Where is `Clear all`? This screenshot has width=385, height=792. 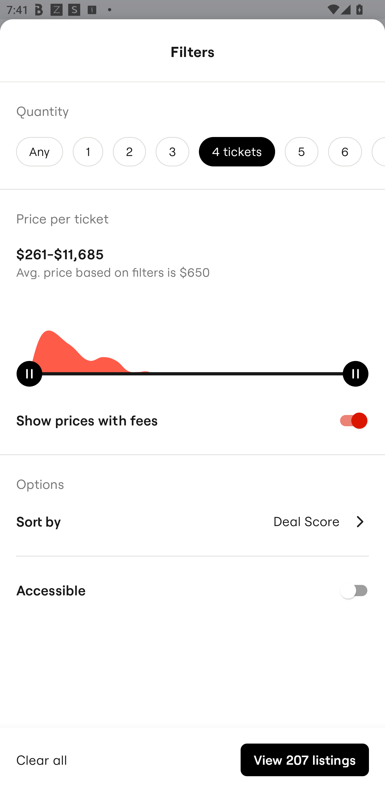
Clear all is located at coordinates (42, 759).